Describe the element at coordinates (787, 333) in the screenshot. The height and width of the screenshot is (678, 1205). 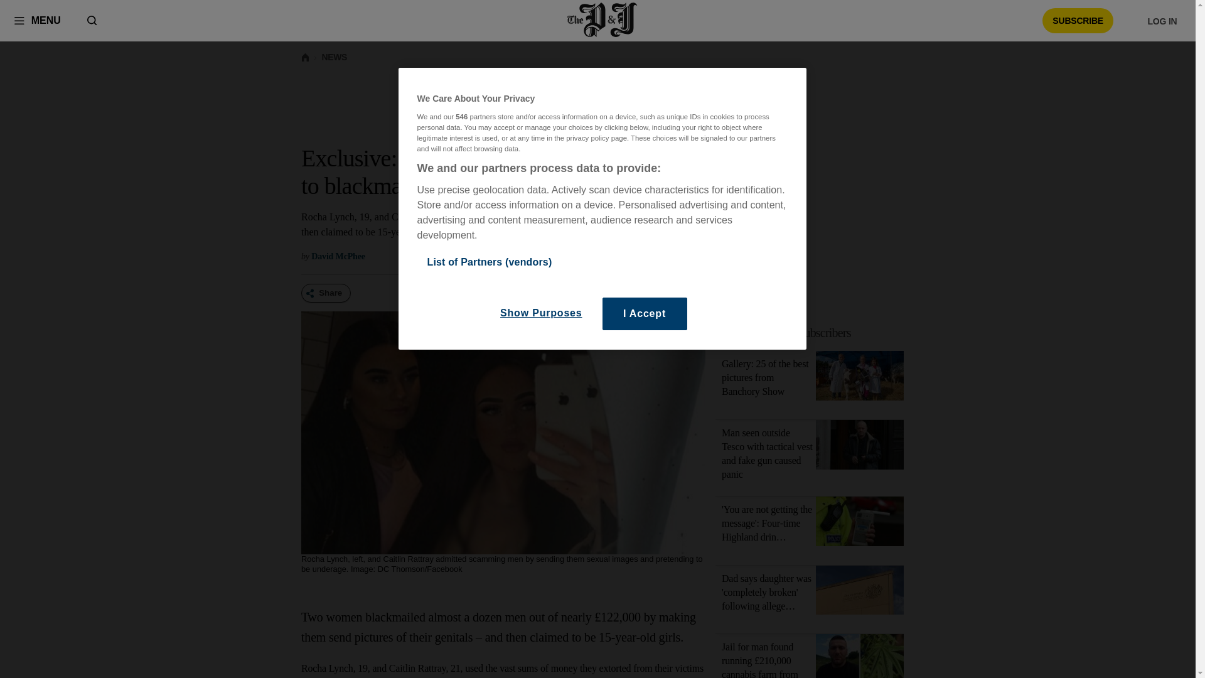
I see `Exclusive to our subscribers` at that location.